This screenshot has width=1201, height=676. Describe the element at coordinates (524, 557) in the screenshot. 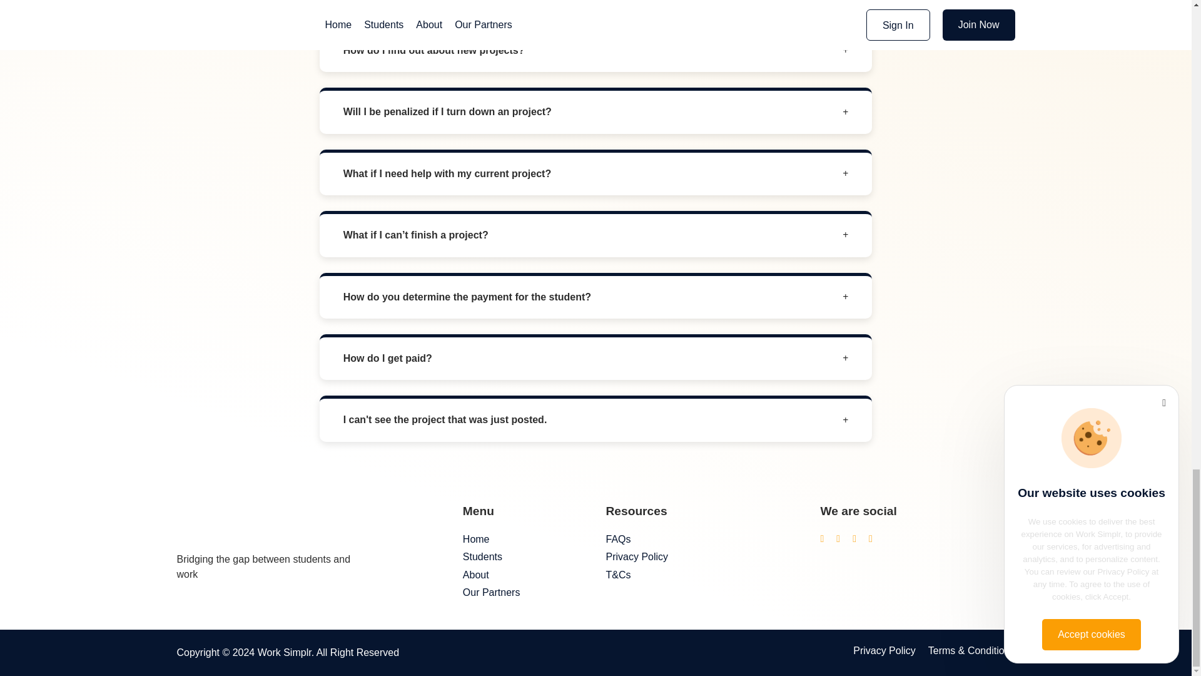

I see `Students` at that location.